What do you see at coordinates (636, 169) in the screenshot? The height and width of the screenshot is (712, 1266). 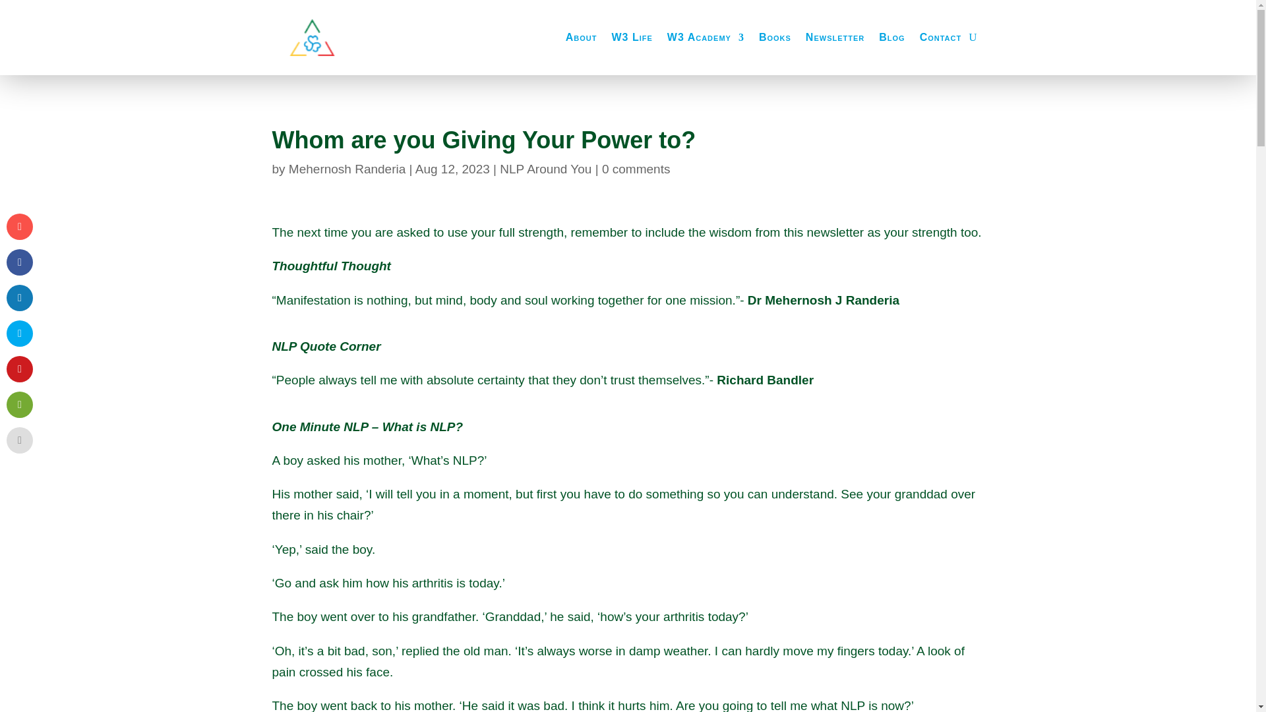 I see `0 comments` at bounding box center [636, 169].